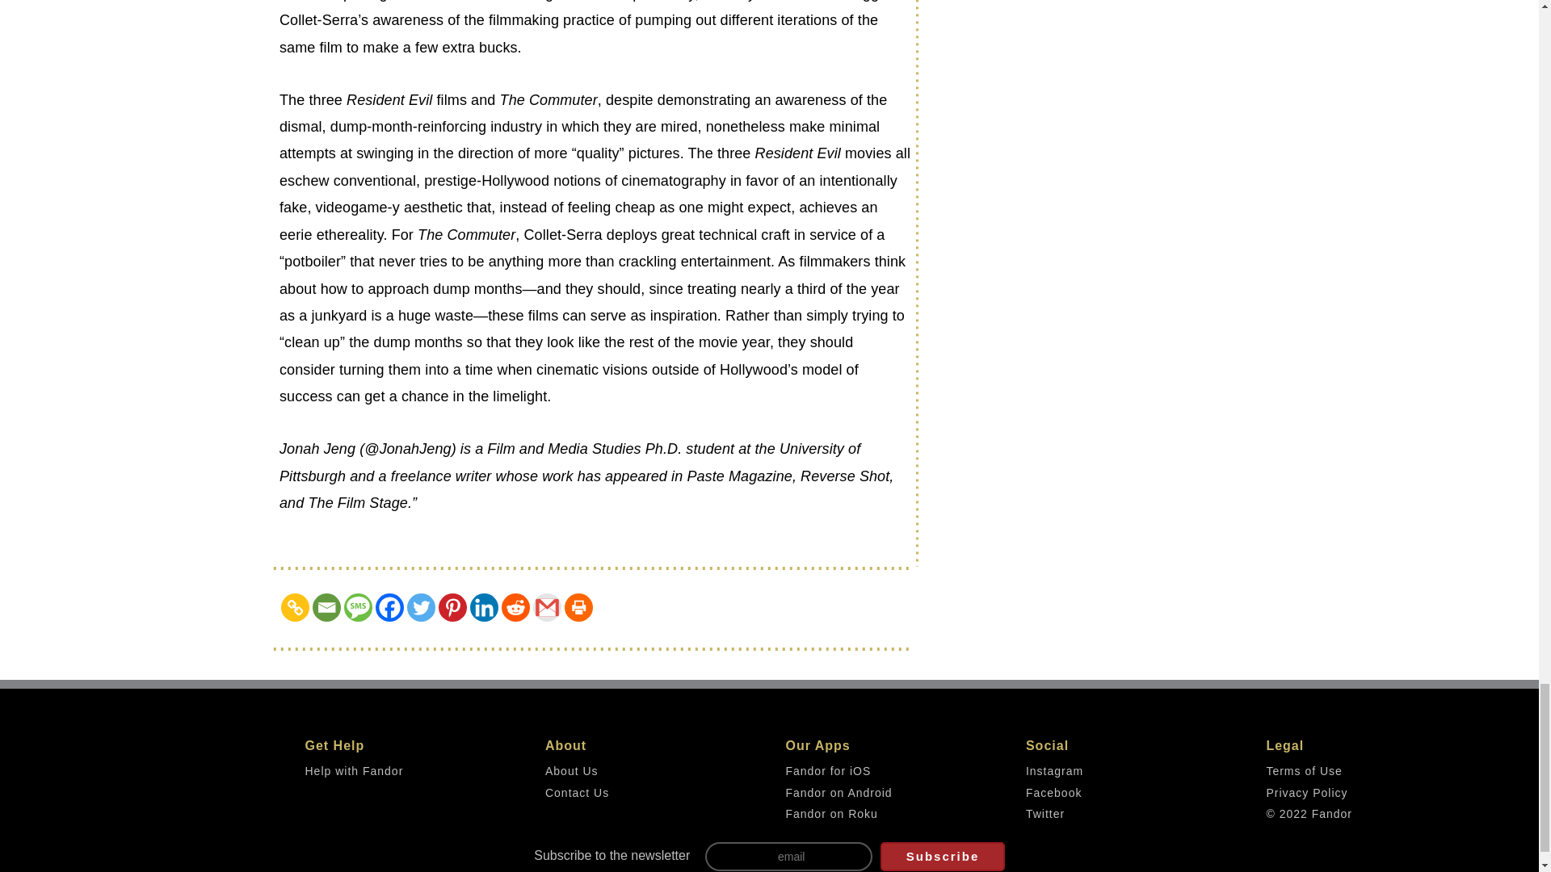 This screenshot has height=872, width=1551. What do you see at coordinates (483, 607) in the screenshot?
I see `Linkedin` at bounding box center [483, 607].